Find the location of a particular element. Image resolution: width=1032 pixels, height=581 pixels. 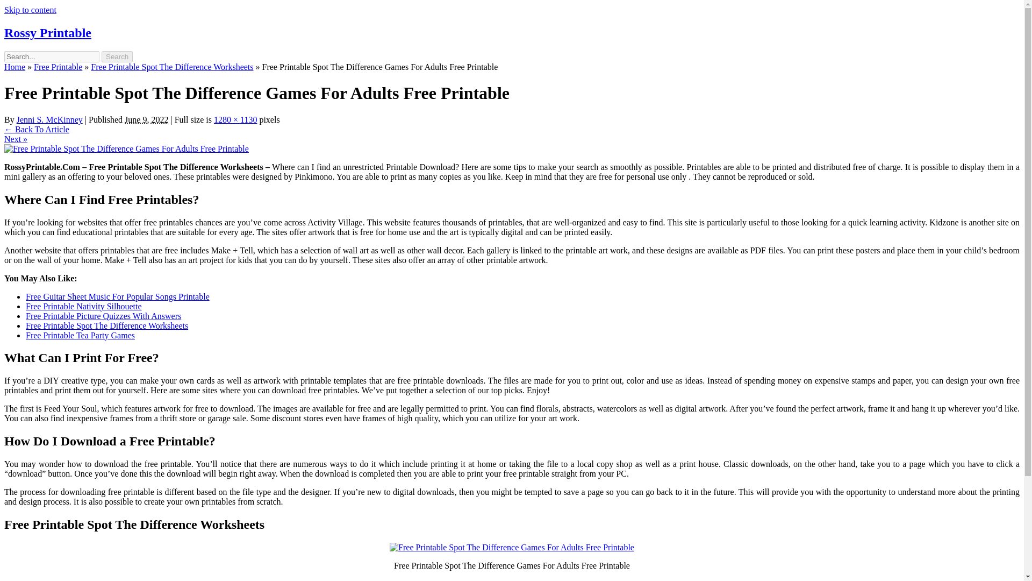

Free Printable Picture Quizzes With Answers is located at coordinates (103, 315).